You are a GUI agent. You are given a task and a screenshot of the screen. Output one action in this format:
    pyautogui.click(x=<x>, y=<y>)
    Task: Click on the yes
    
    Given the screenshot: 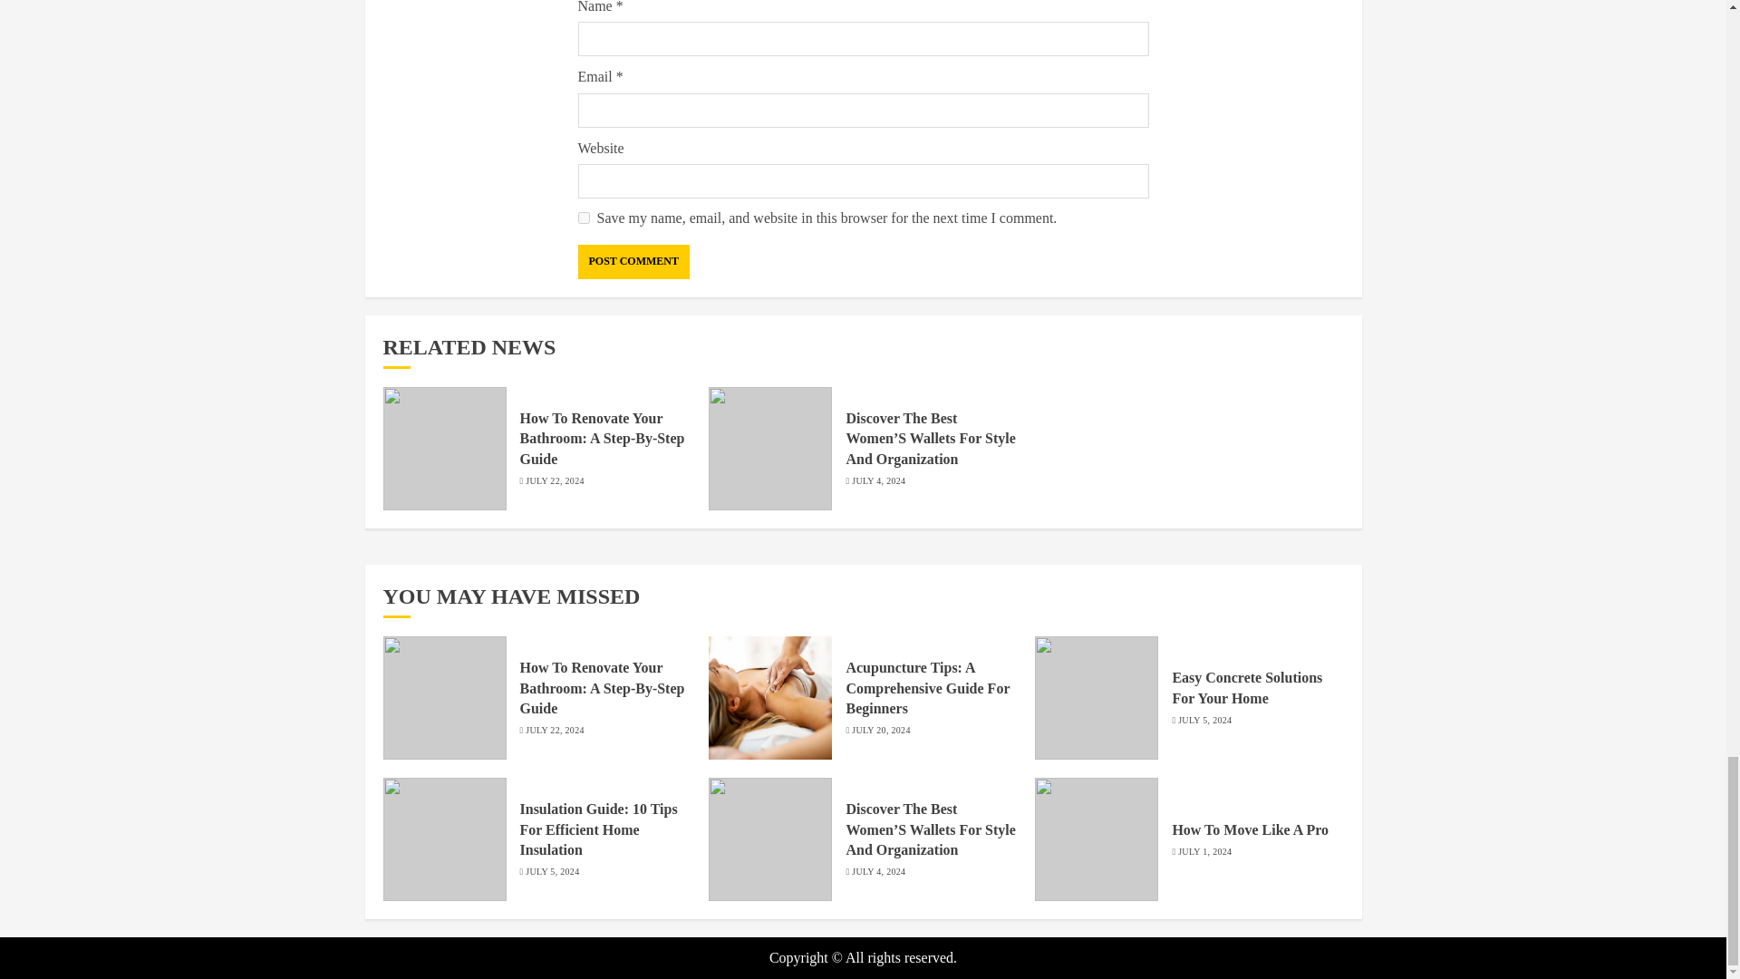 What is the action you would take?
    pyautogui.click(x=584, y=218)
    